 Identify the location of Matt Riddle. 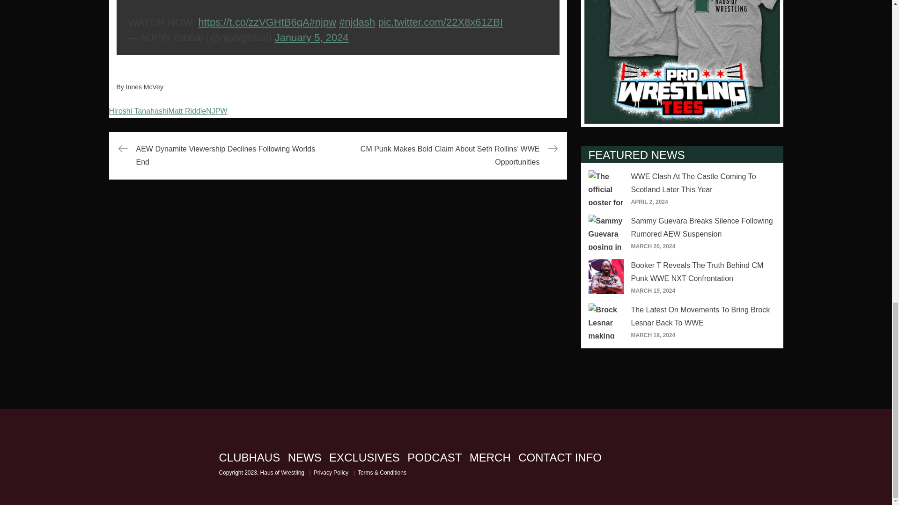
(187, 111).